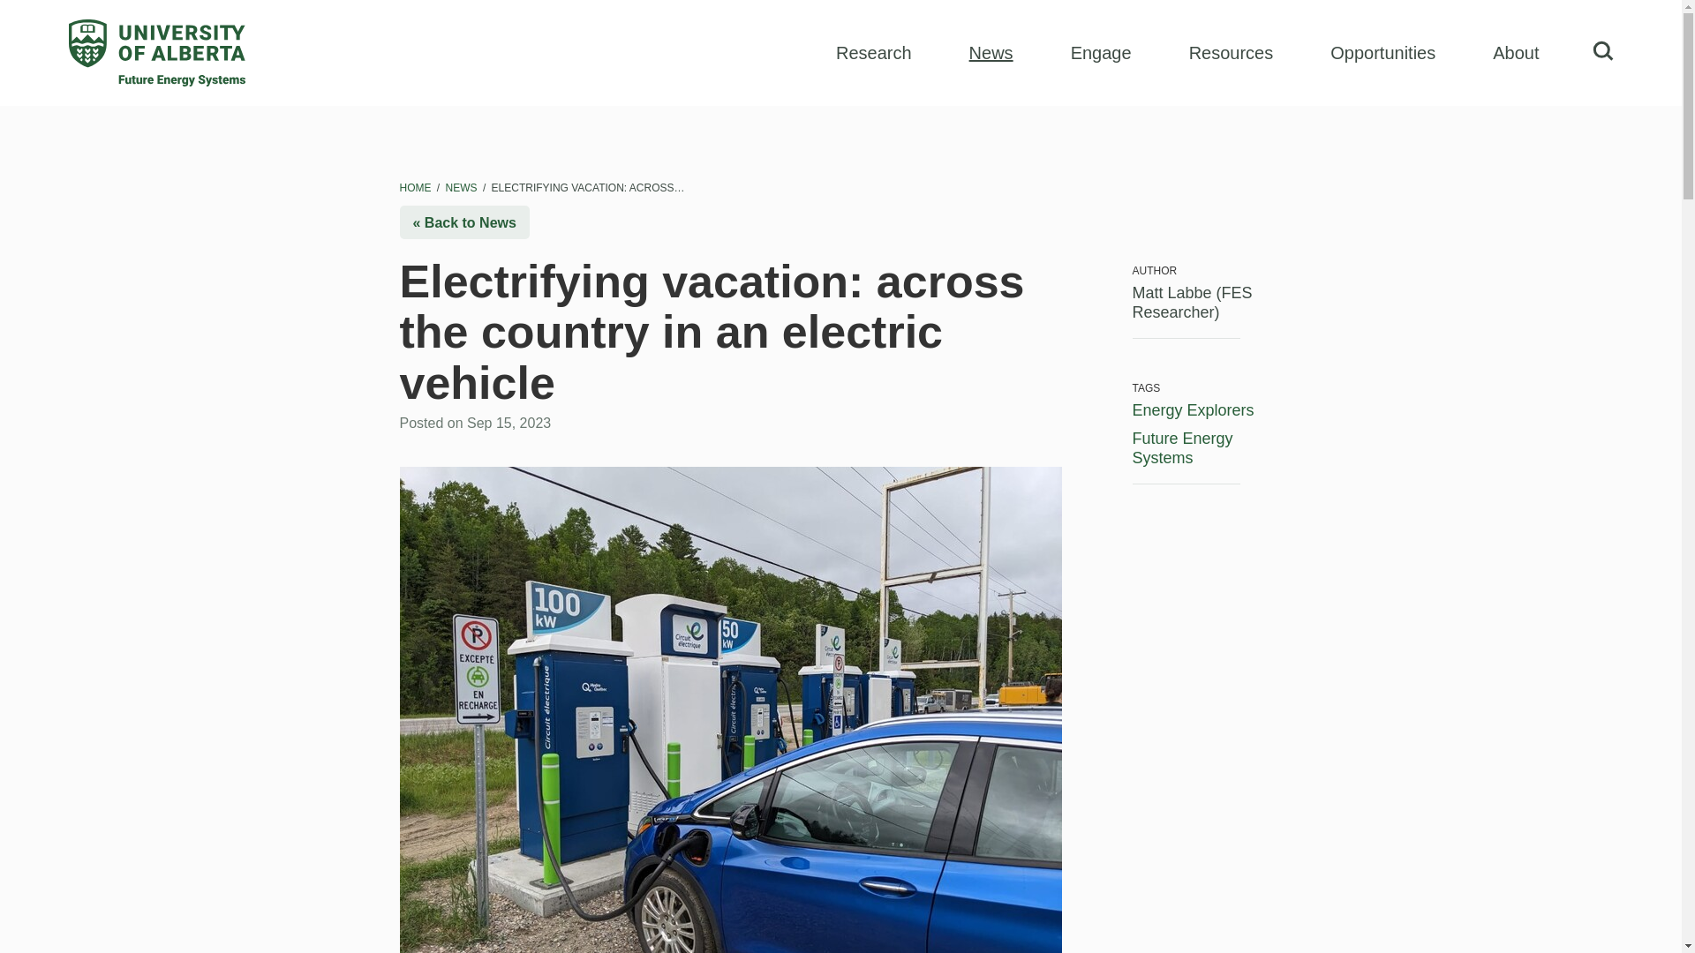 This screenshot has width=1695, height=953. What do you see at coordinates (463, 188) in the screenshot?
I see `News` at bounding box center [463, 188].